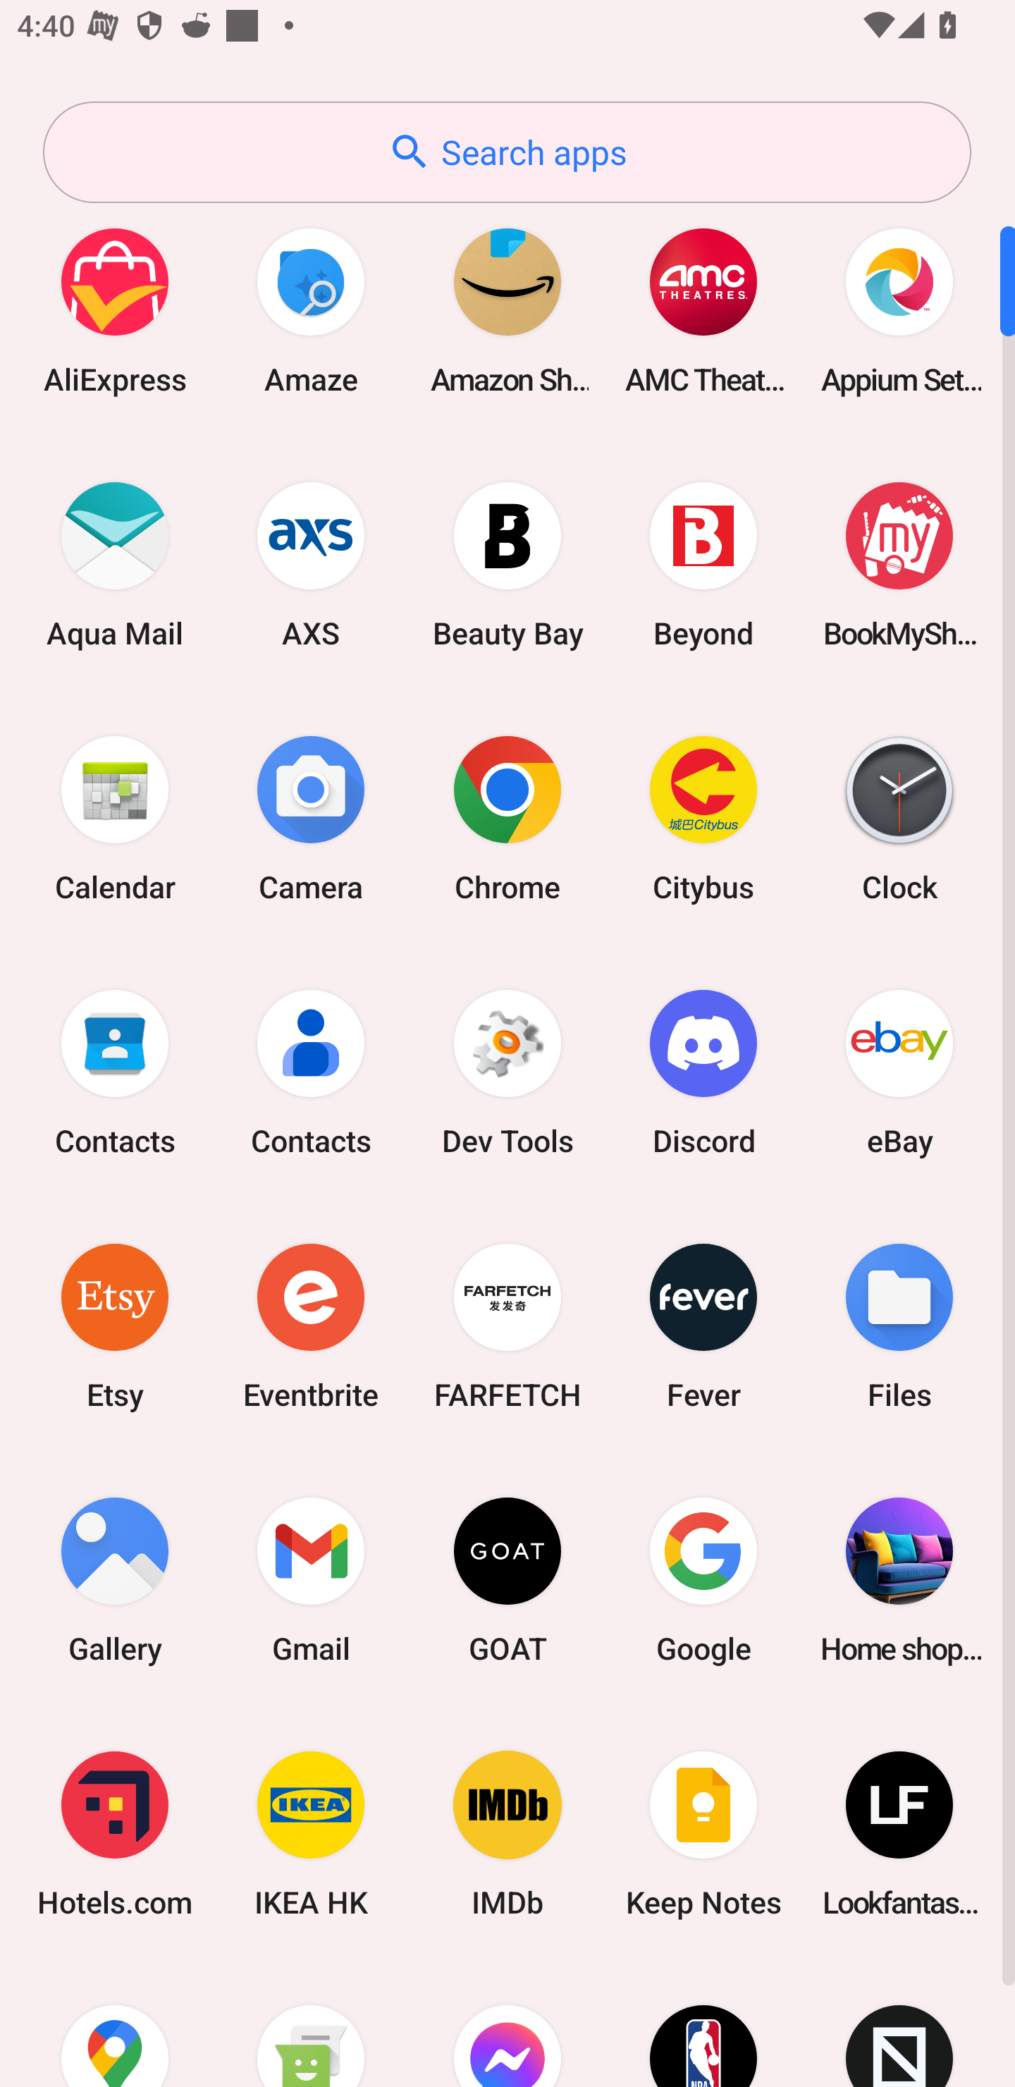  I want to click on Contacts, so click(311, 1072).